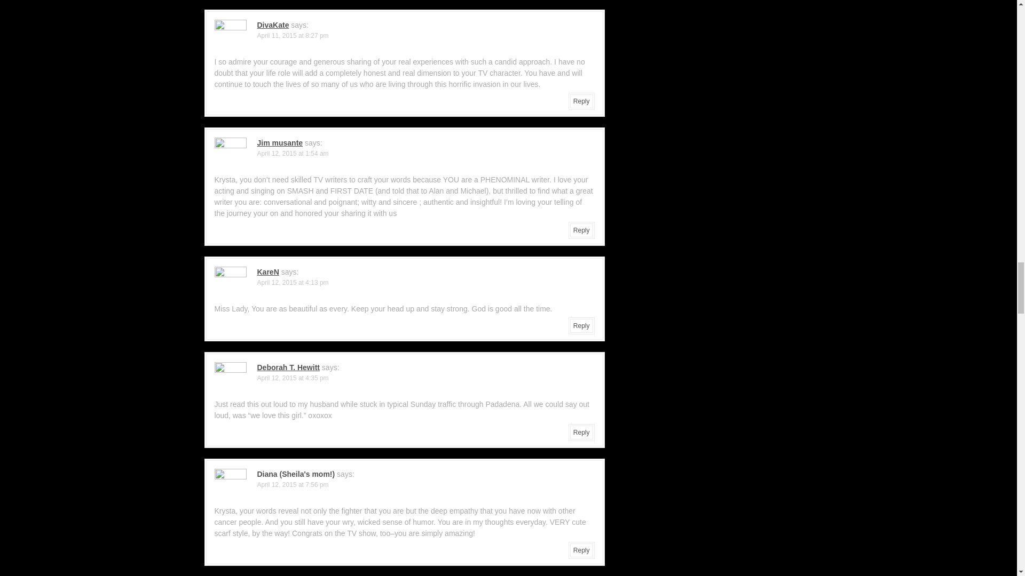 The image size is (1025, 576). I want to click on Deborah T. Hewitt, so click(288, 367).